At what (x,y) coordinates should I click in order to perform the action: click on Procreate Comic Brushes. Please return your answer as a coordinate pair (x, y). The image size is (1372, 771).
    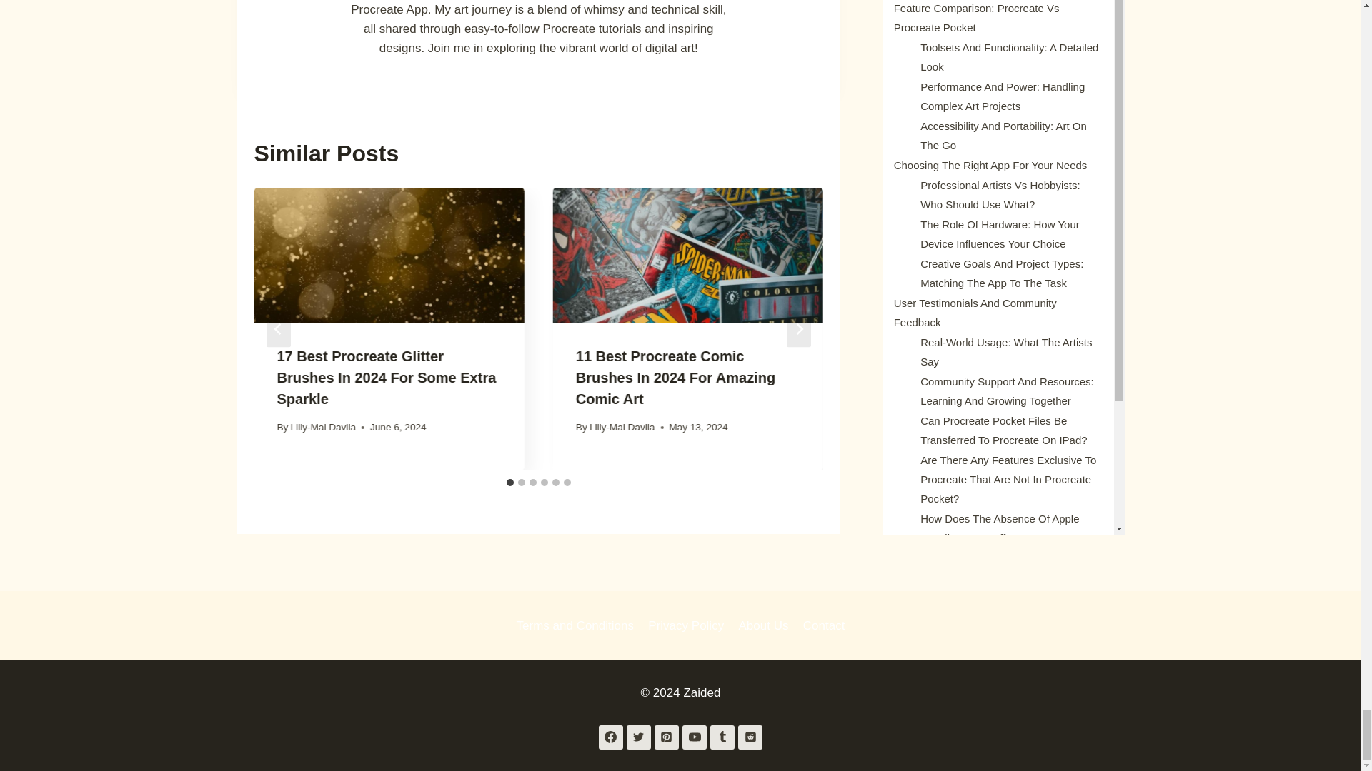
    Looking at the image, I should click on (687, 256).